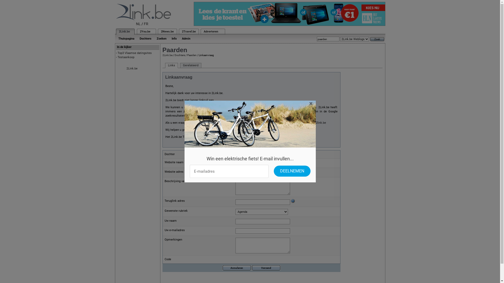 The width and height of the screenshot is (504, 283). What do you see at coordinates (174, 39) in the screenshot?
I see `Info` at bounding box center [174, 39].